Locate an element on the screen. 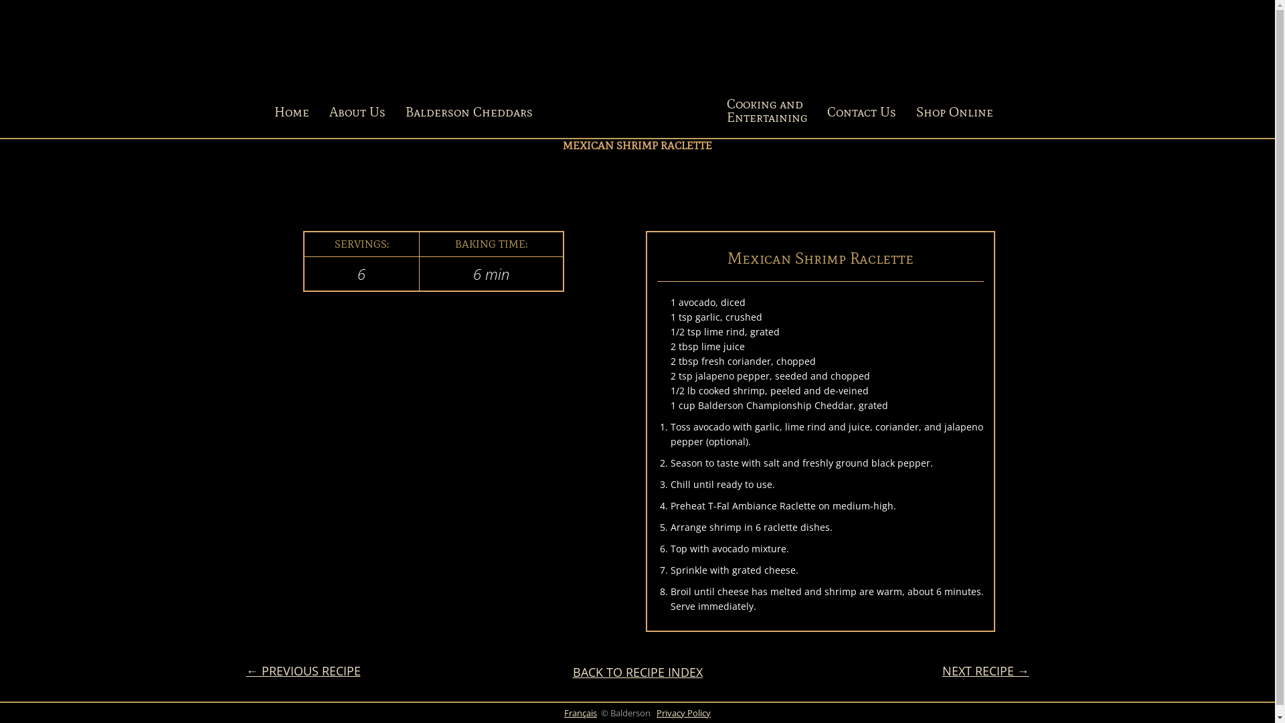 This screenshot has width=1285, height=723. Contact Us is located at coordinates (861, 112).